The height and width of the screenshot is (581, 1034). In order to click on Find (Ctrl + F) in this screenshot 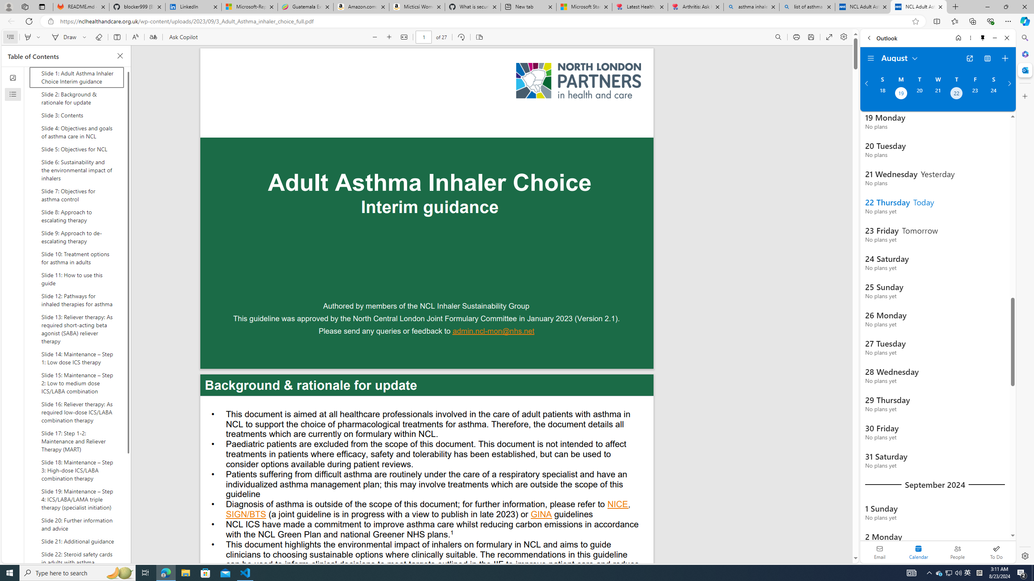, I will do `click(778, 37)`.